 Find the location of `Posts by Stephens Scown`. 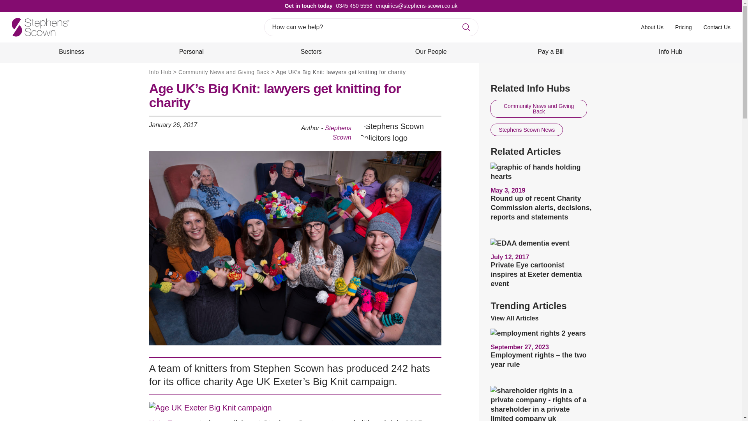

Posts by Stephens Scown is located at coordinates (338, 133).